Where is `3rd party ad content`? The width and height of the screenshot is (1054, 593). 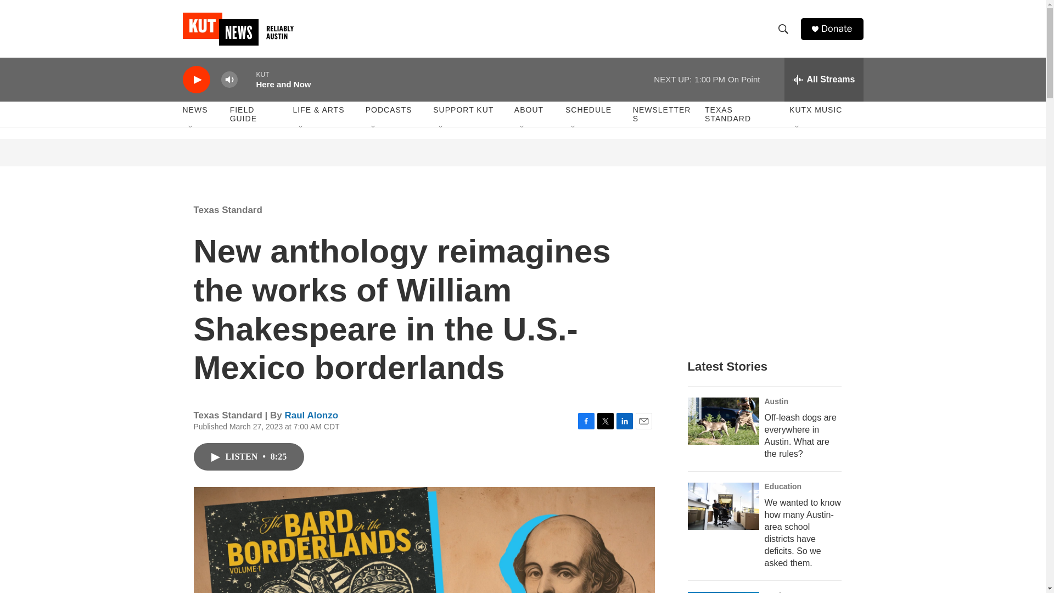
3rd party ad content is located at coordinates (523, 153).